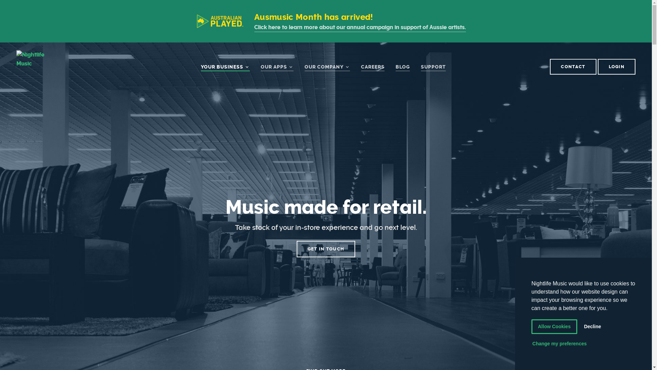  What do you see at coordinates (372, 67) in the screenshot?
I see `CAREERS` at bounding box center [372, 67].